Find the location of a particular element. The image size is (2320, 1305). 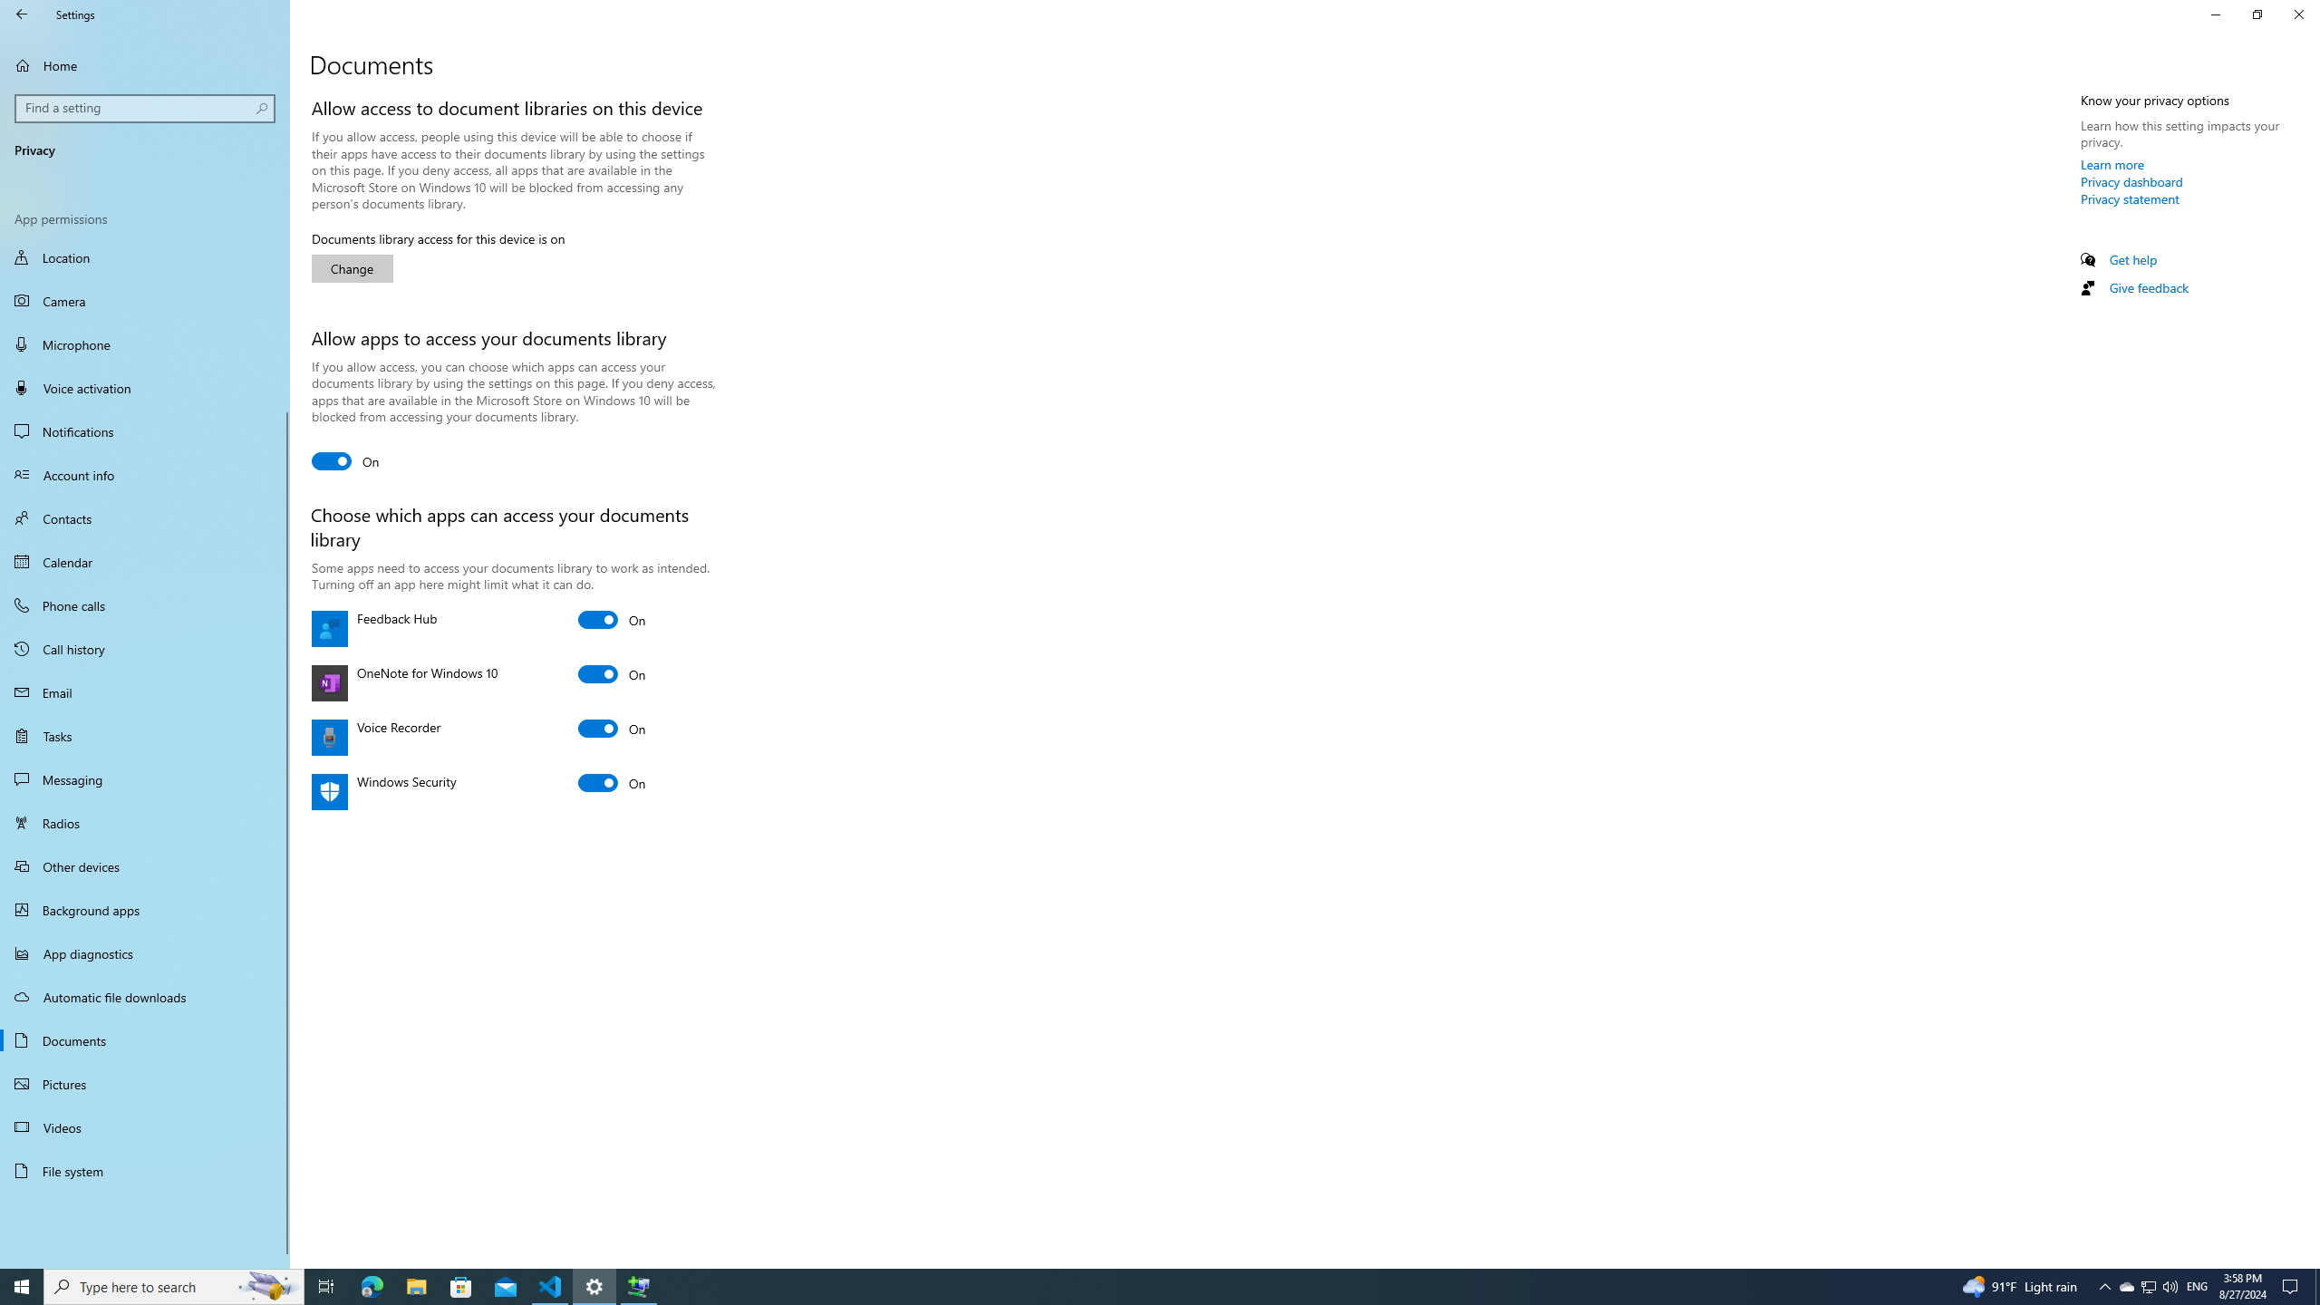

Type here to search is located at coordinates (174, 1287).